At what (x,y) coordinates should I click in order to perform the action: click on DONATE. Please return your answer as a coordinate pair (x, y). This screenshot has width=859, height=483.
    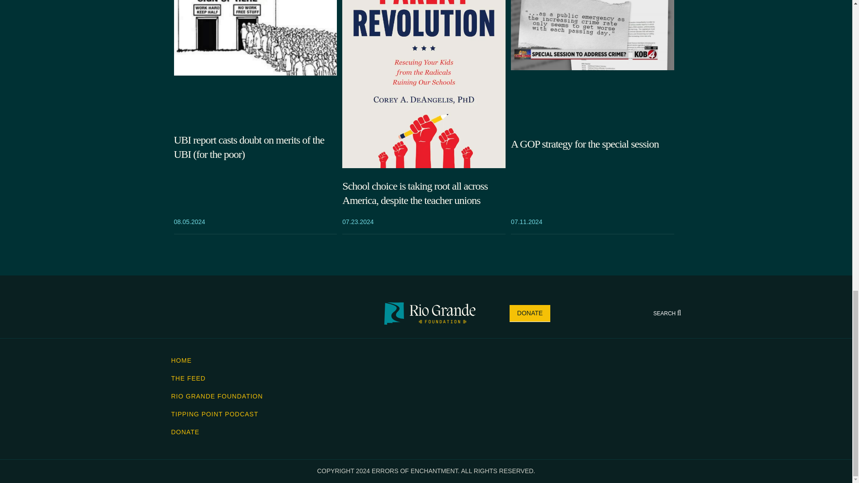
    Looking at the image, I should click on (185, 432).